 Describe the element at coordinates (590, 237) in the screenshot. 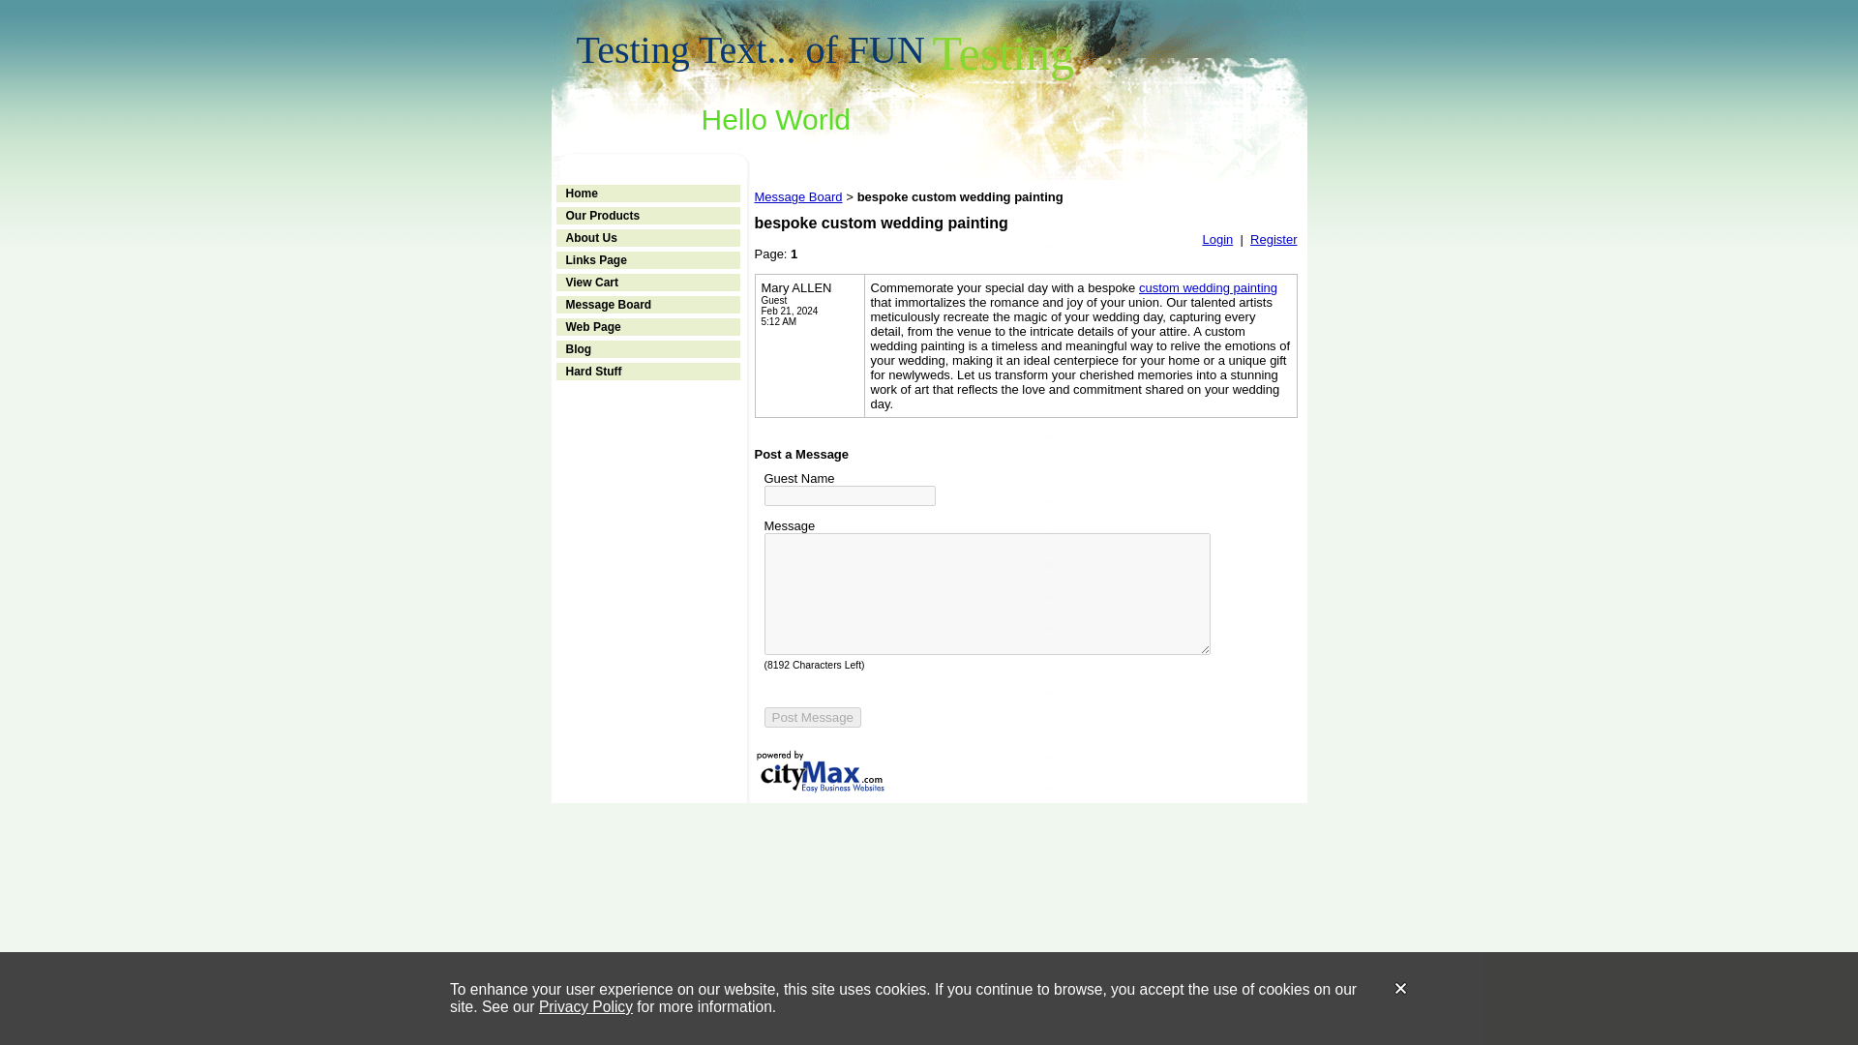

I see `About Us` at that location.